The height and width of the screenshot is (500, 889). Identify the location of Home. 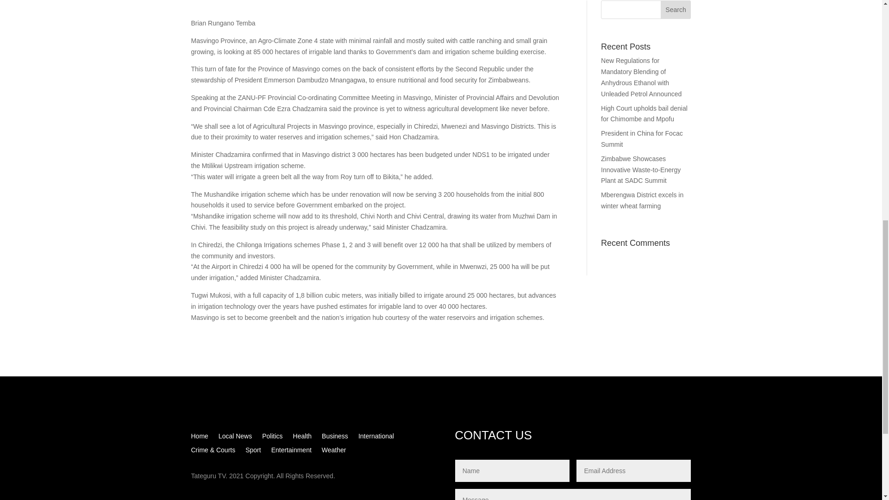
(199, 438).